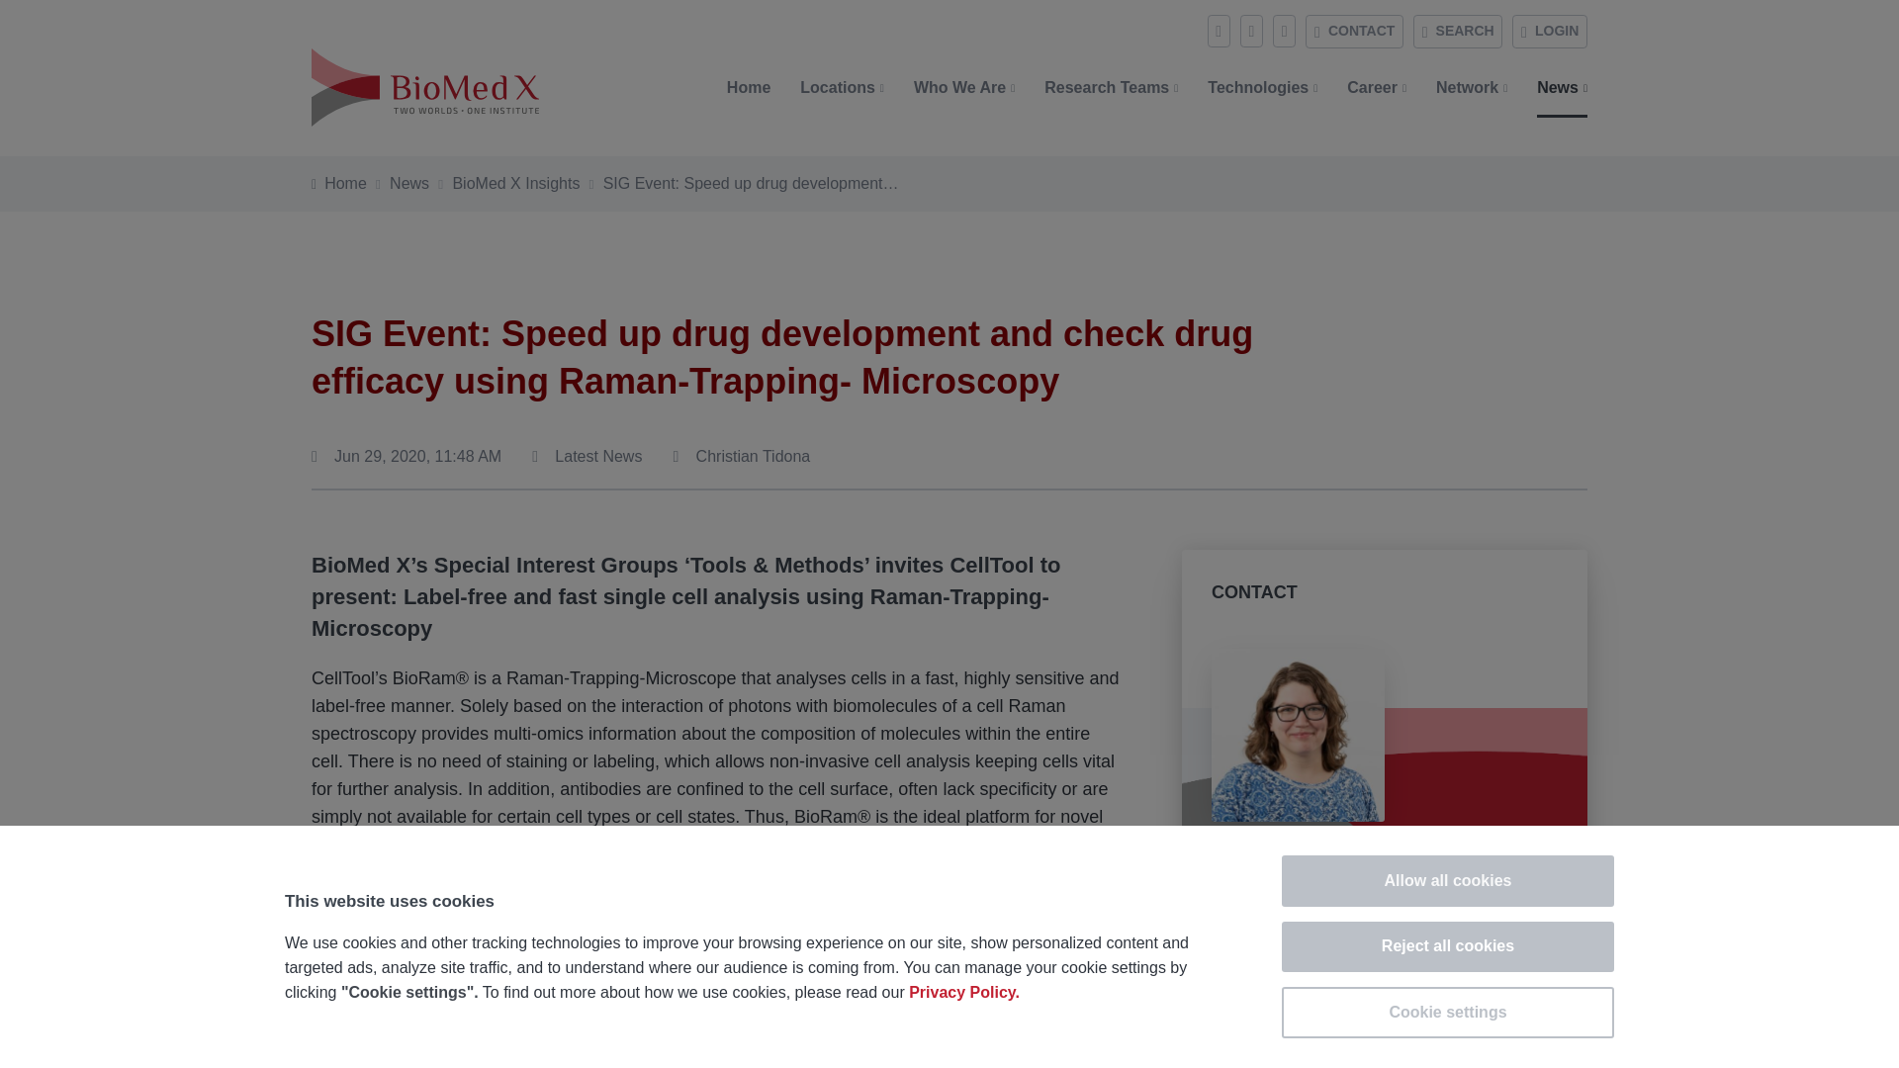  What do you see at coordinates (1110, 87) in the screenshot?
I see `Research Teams` at bounding box center [1110, 87].